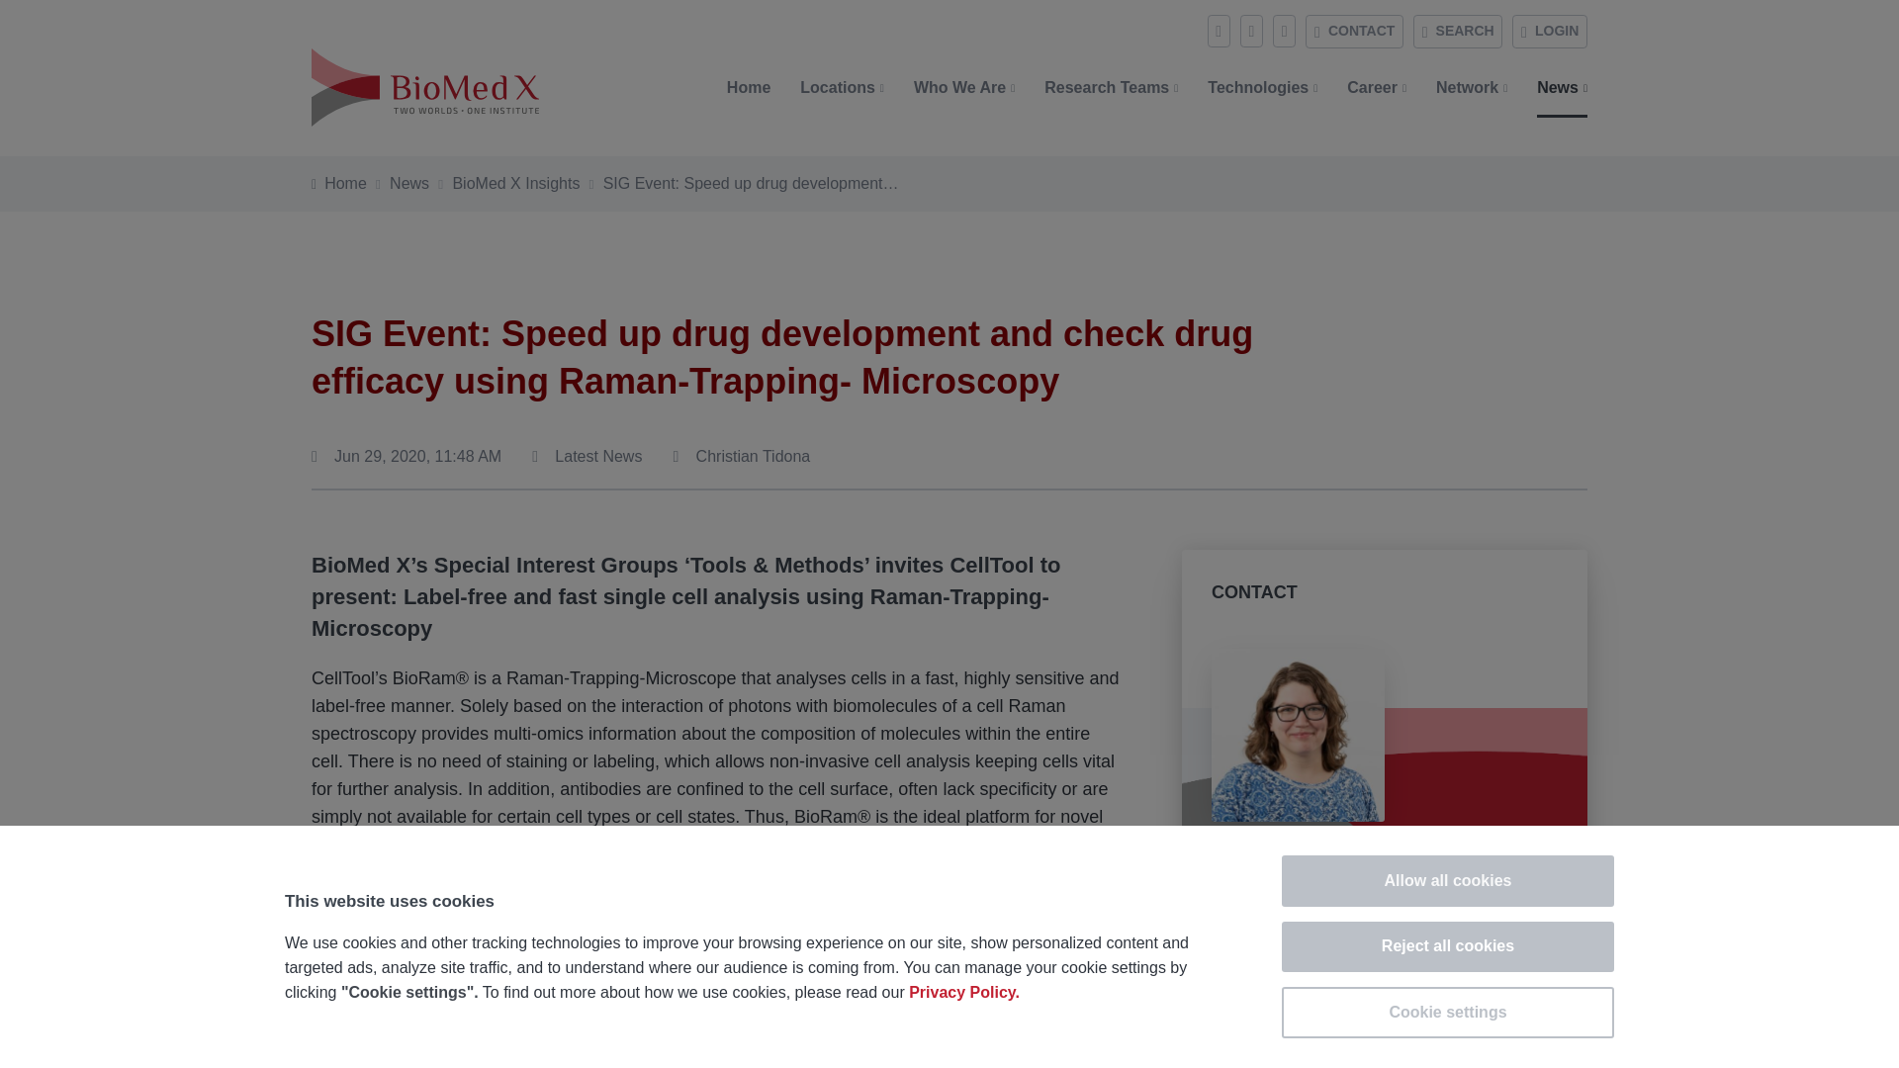  What do you see at coordinates (1110, 87) in the screenshot?
I see `Research Teams` at bounding box center [1110, 87].